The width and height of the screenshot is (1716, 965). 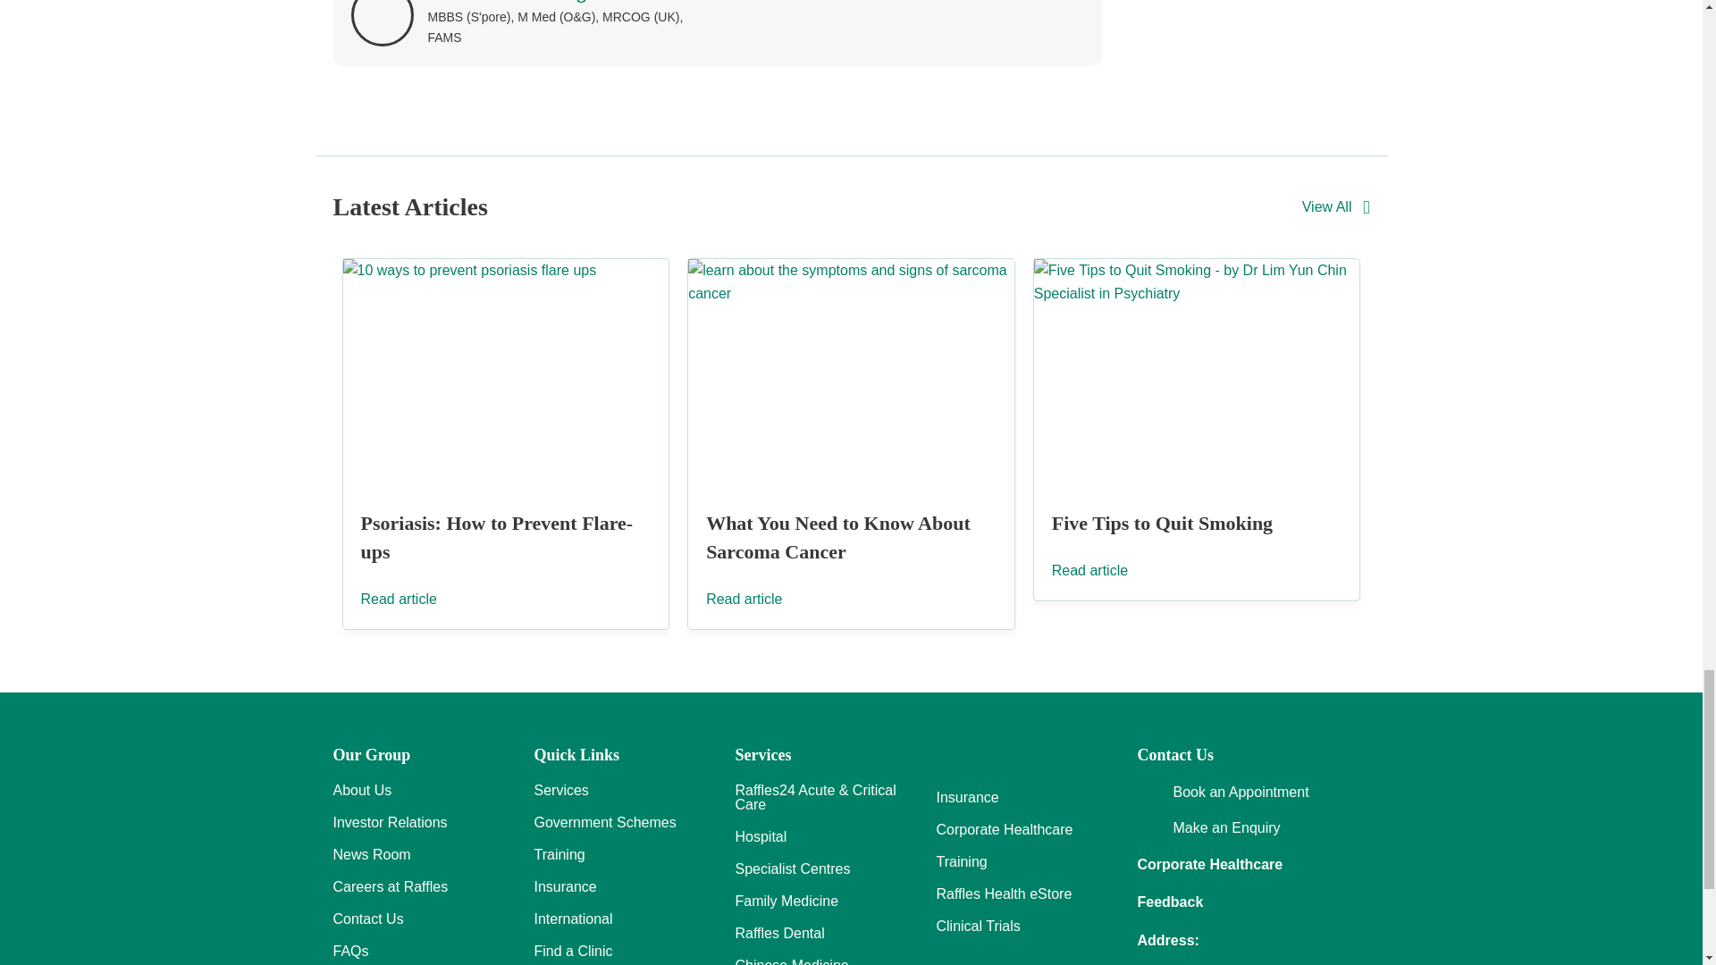 I want to click on Read More, so click(x=1104, y=570).